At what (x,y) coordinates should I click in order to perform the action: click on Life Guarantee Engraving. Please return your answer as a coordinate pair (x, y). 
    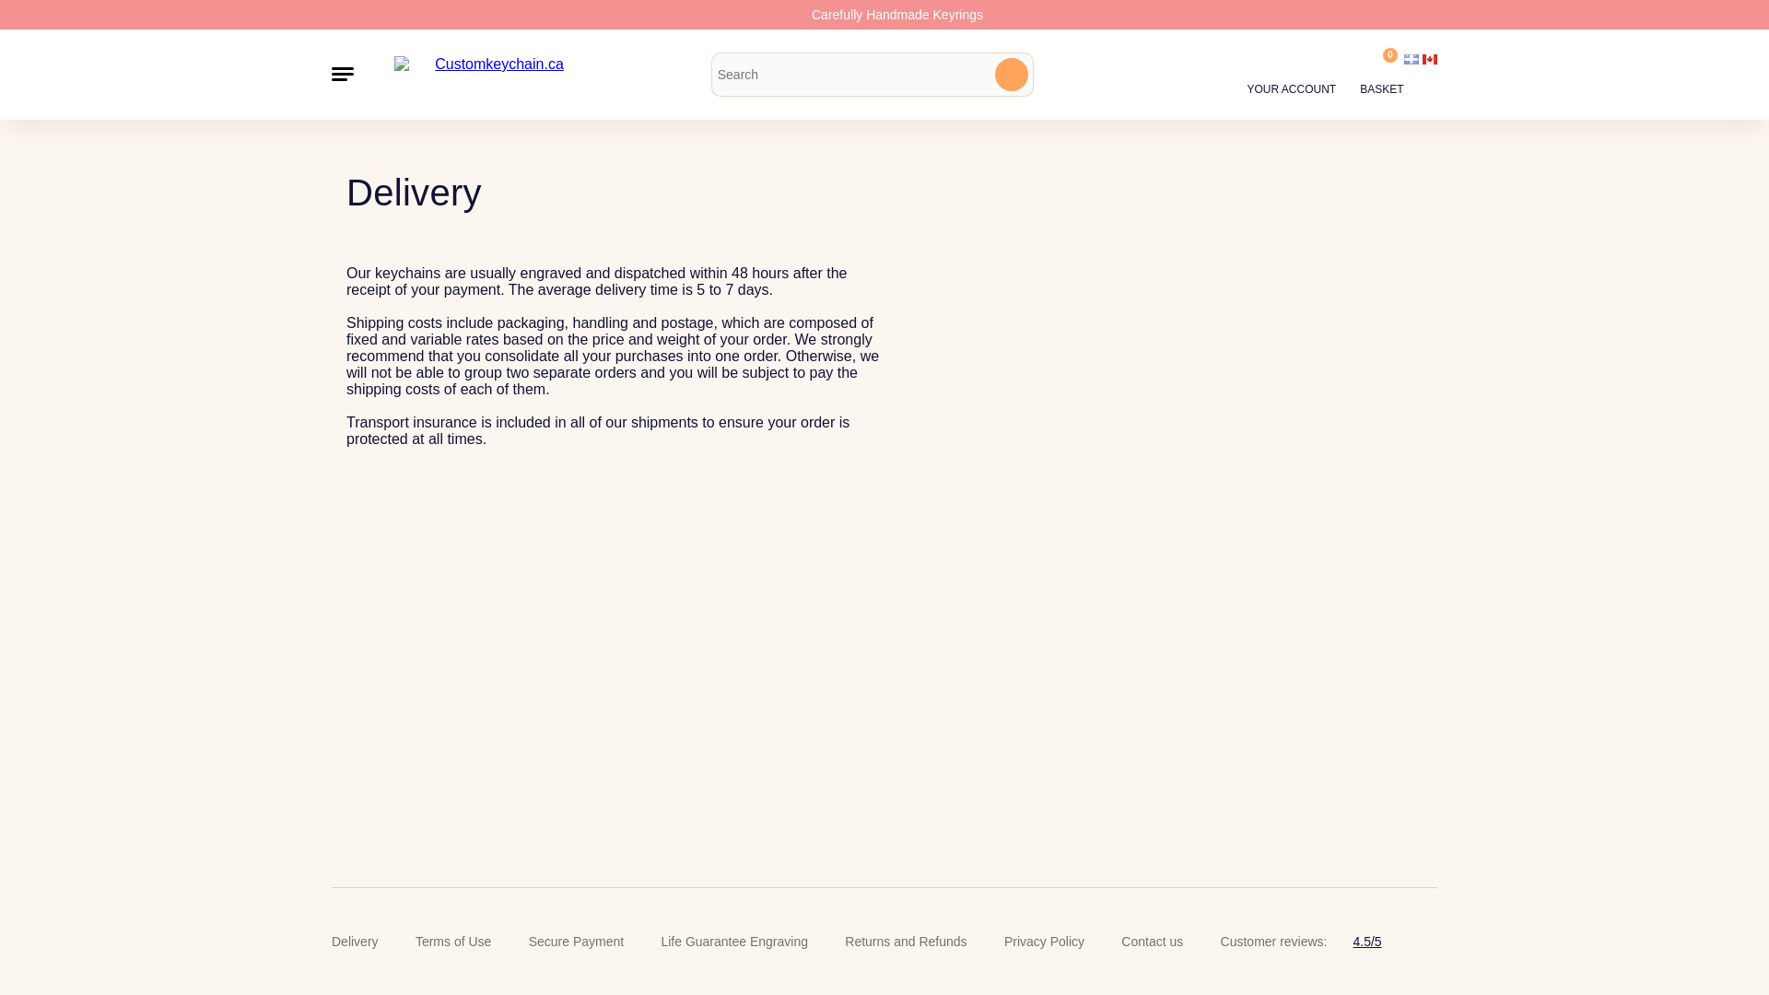
    Looking at the image, I should click on (733, 942).